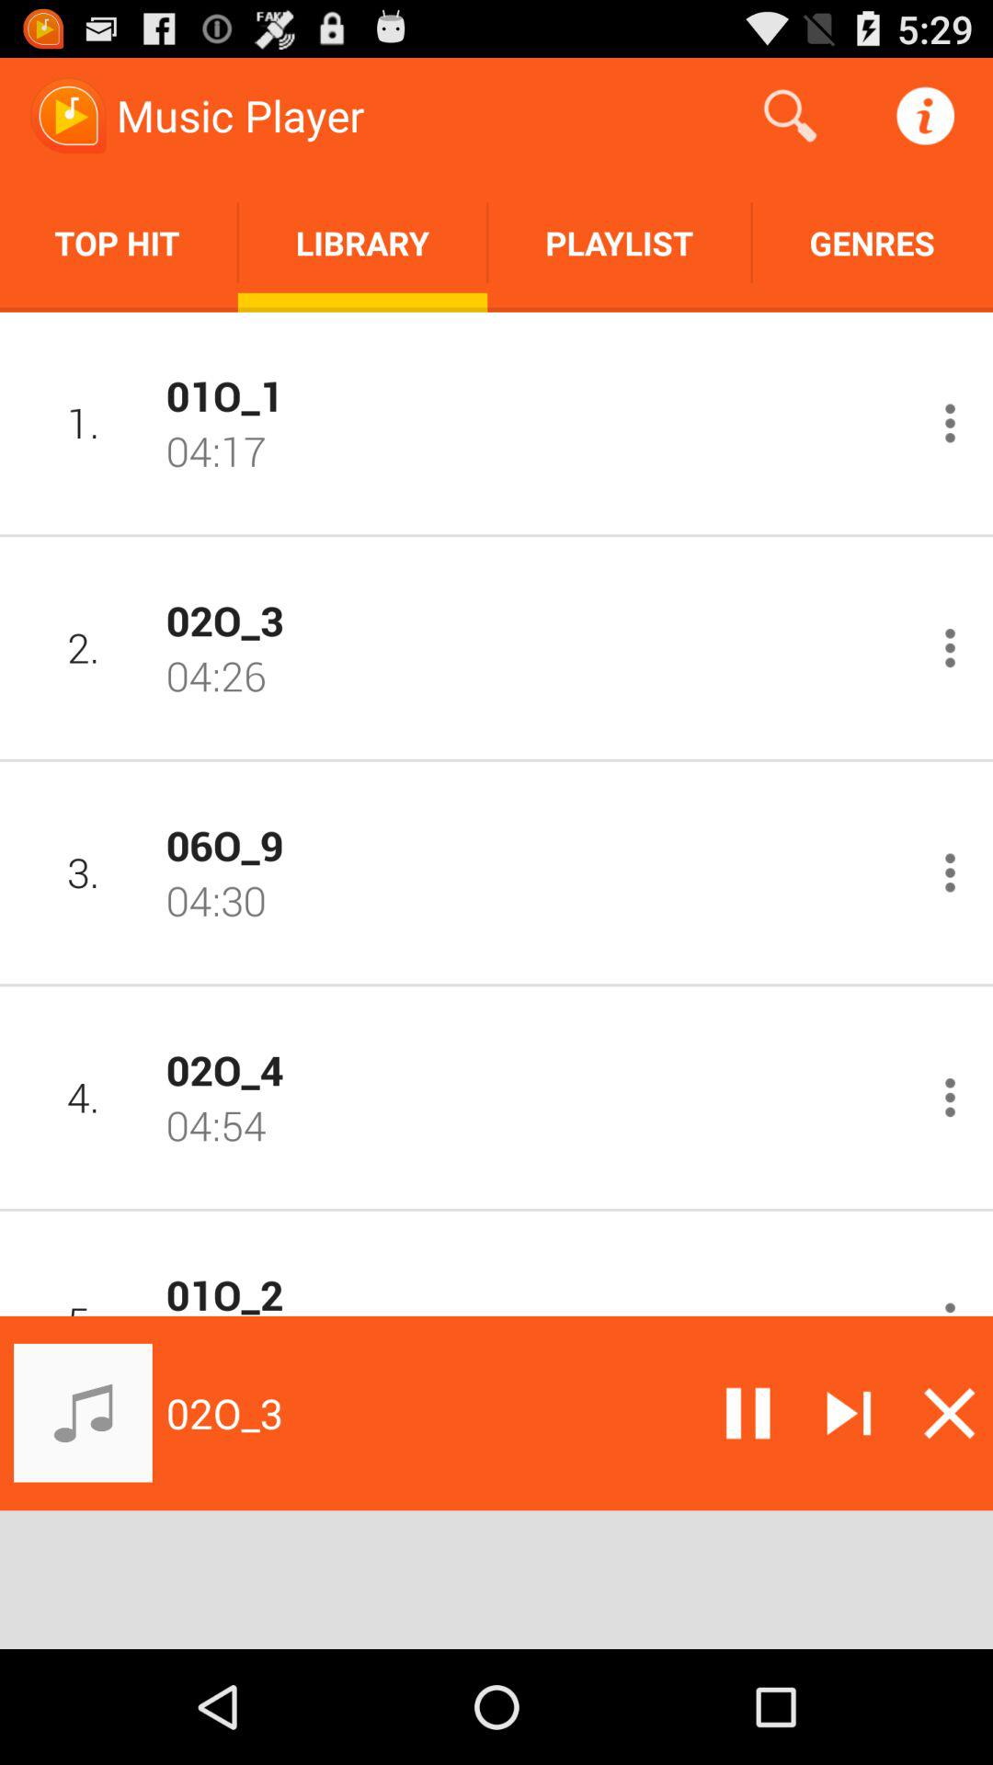 The width and height of the screenshot is (993, 1765). What do you see at coordinates (83, 647) in the screenshot?
I see `press 2. item` at bounding box center [83, 647].